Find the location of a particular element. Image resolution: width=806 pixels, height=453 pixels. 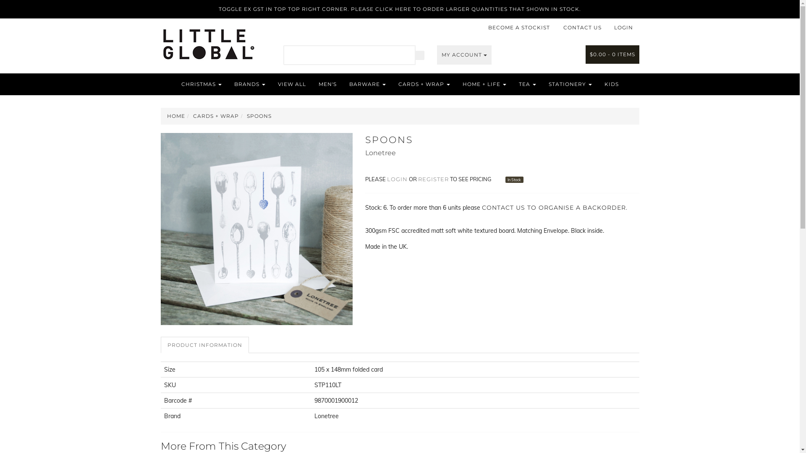

LITTLE GLOBAL is located at coordinates (208, 41).